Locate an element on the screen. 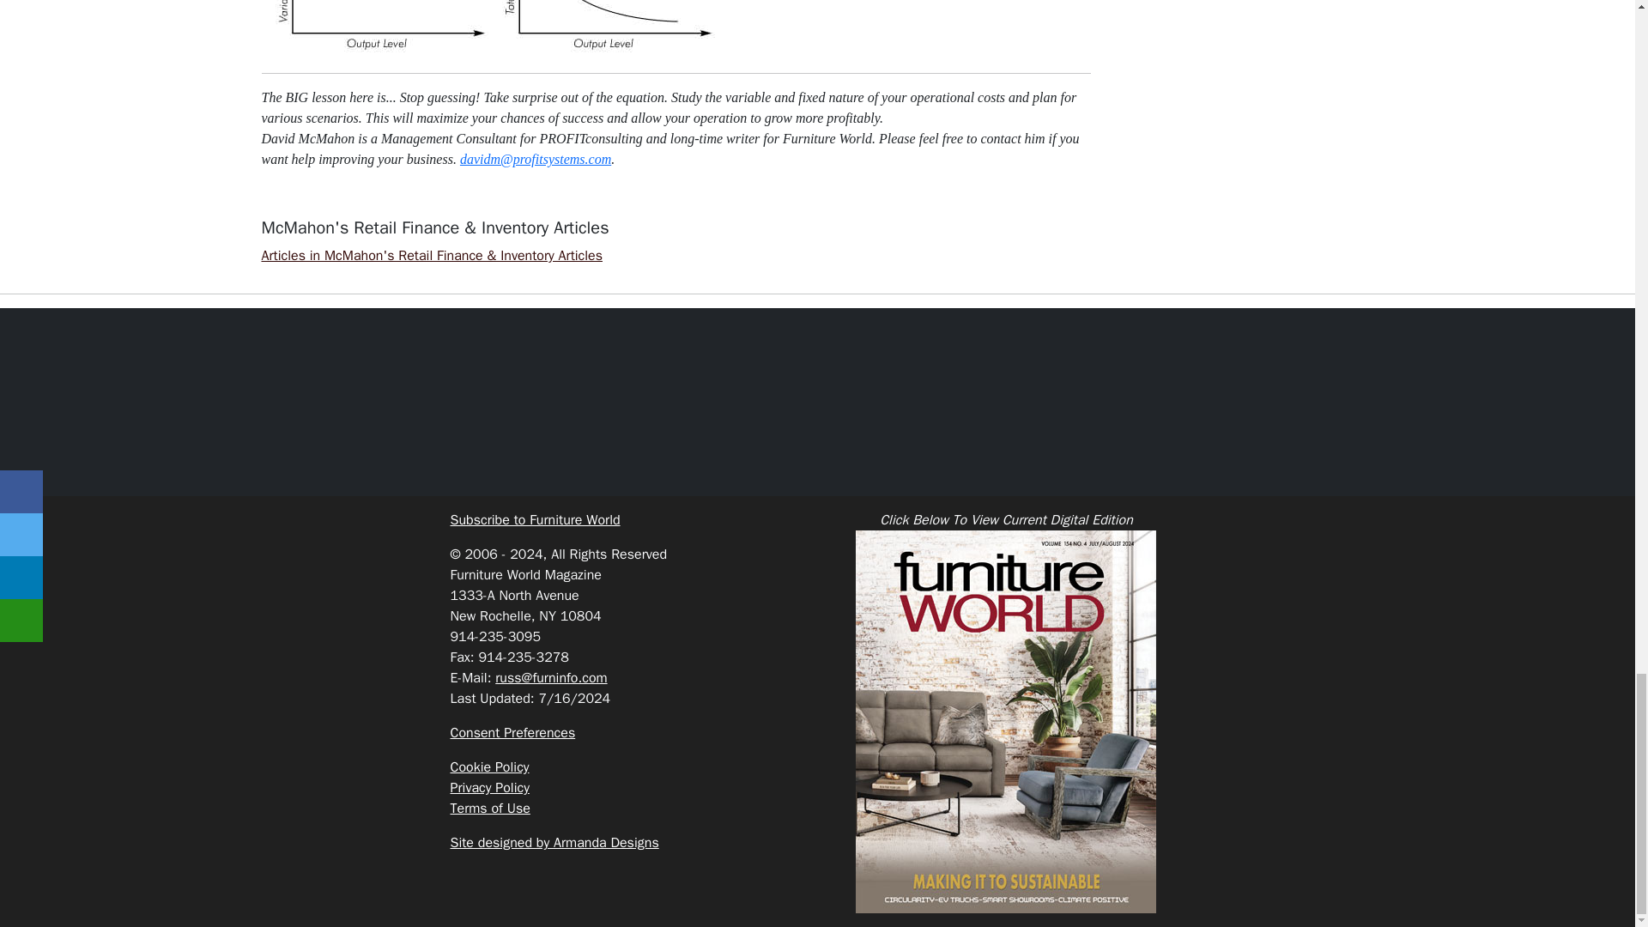 This screenshot has height=927, width=1648. Privacy Policy is located at coordinates (489, 788).